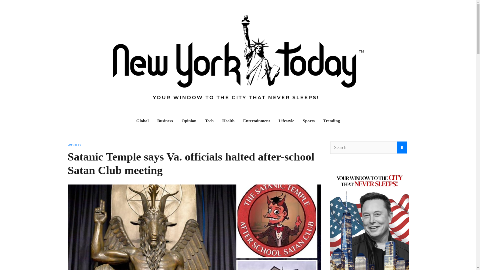 The height and width of the screenshot is (270, 480). I want to click on Trending, so click(331, 121).